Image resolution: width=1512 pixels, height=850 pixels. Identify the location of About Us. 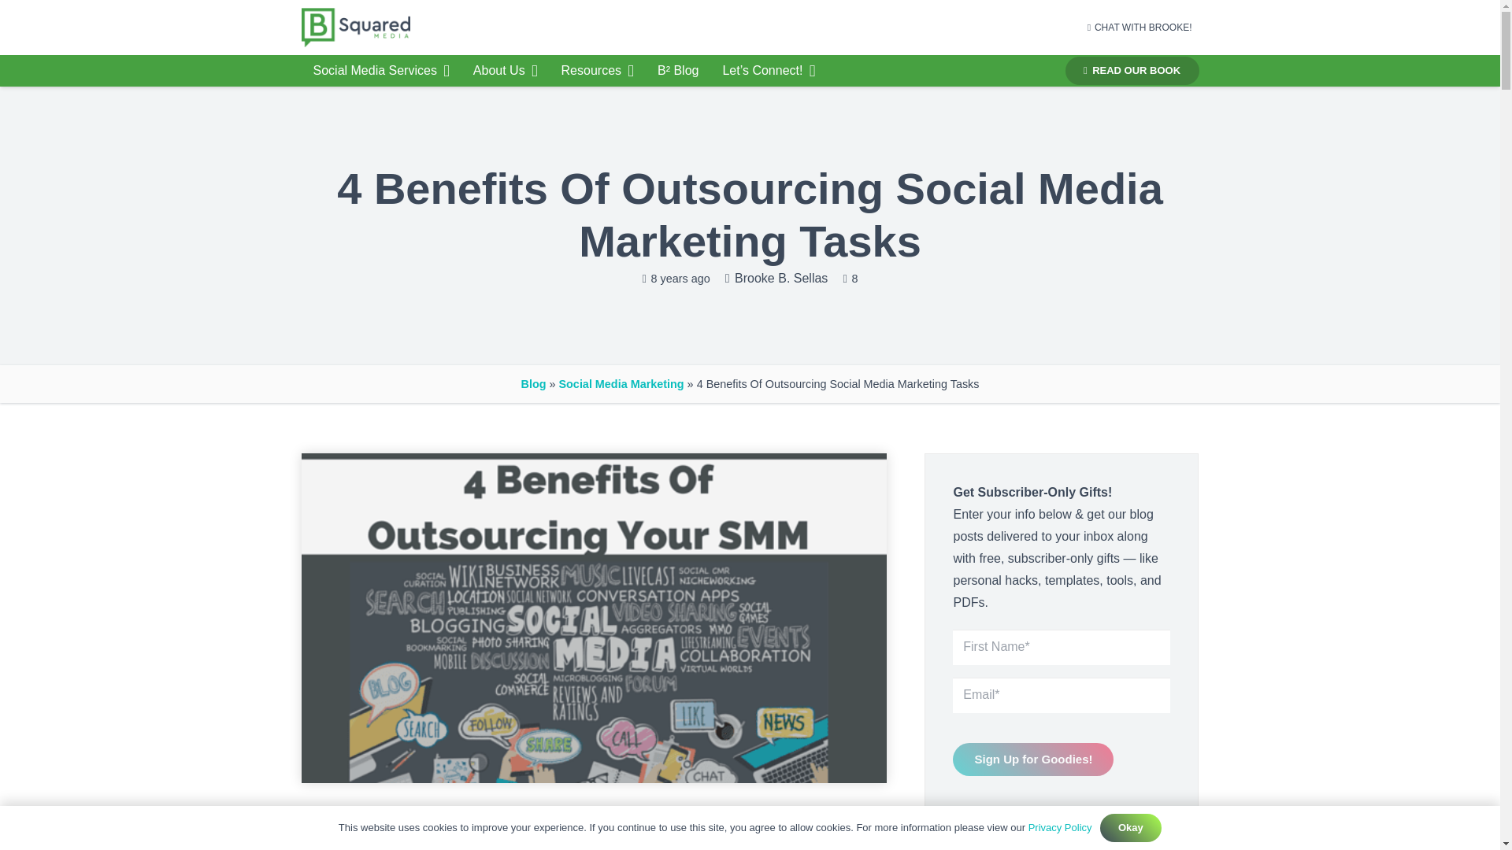
(506, 71).